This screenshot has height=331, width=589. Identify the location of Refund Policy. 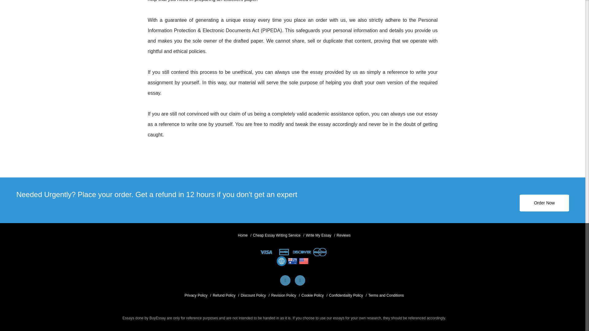
(224, 295).